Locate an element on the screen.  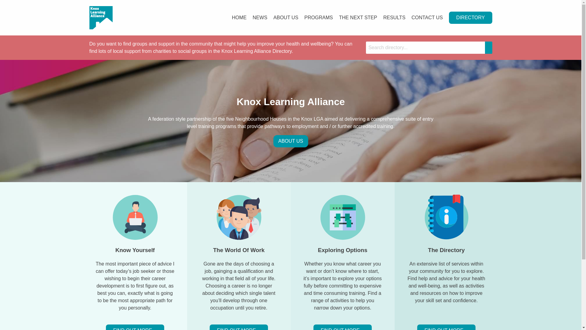
NEWS is located at coordinates (260, 18).